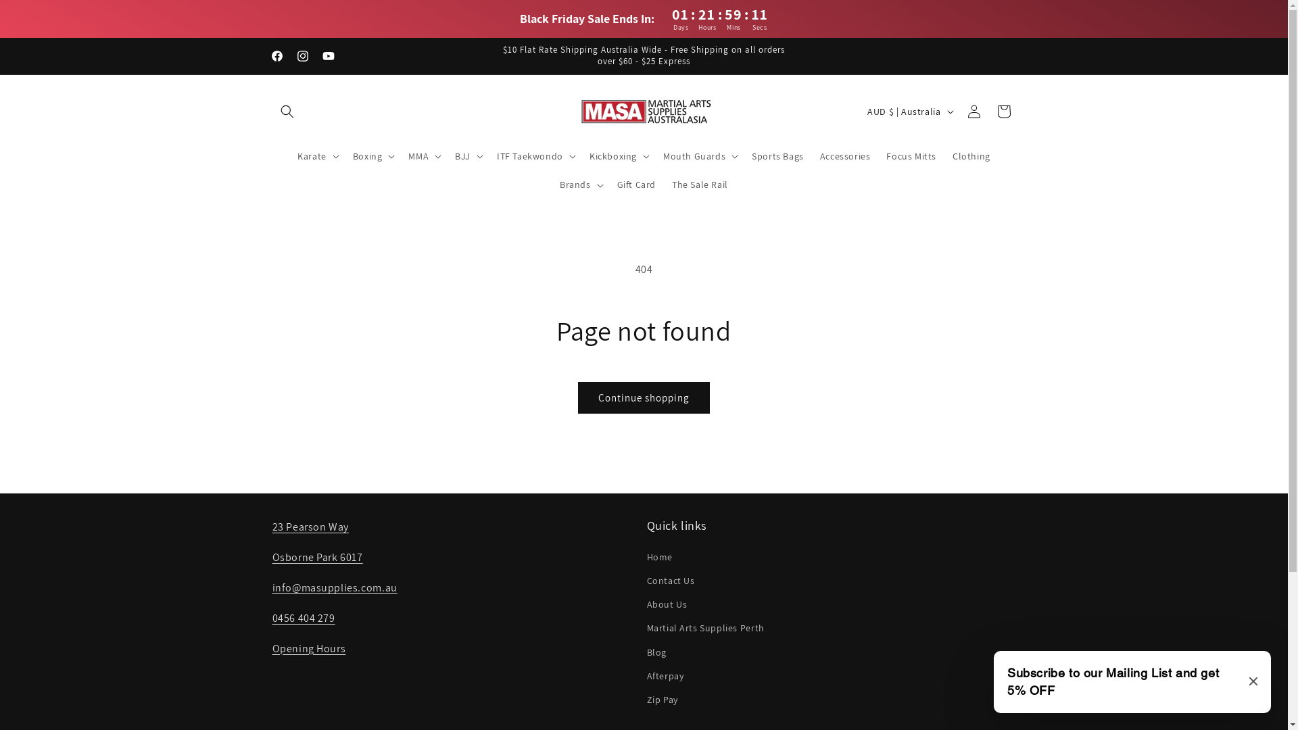 This screenshot has width=1298, height=730. Describe the element at coordinates (1003, 111) in the screenshot. I see `Cart` at that location.